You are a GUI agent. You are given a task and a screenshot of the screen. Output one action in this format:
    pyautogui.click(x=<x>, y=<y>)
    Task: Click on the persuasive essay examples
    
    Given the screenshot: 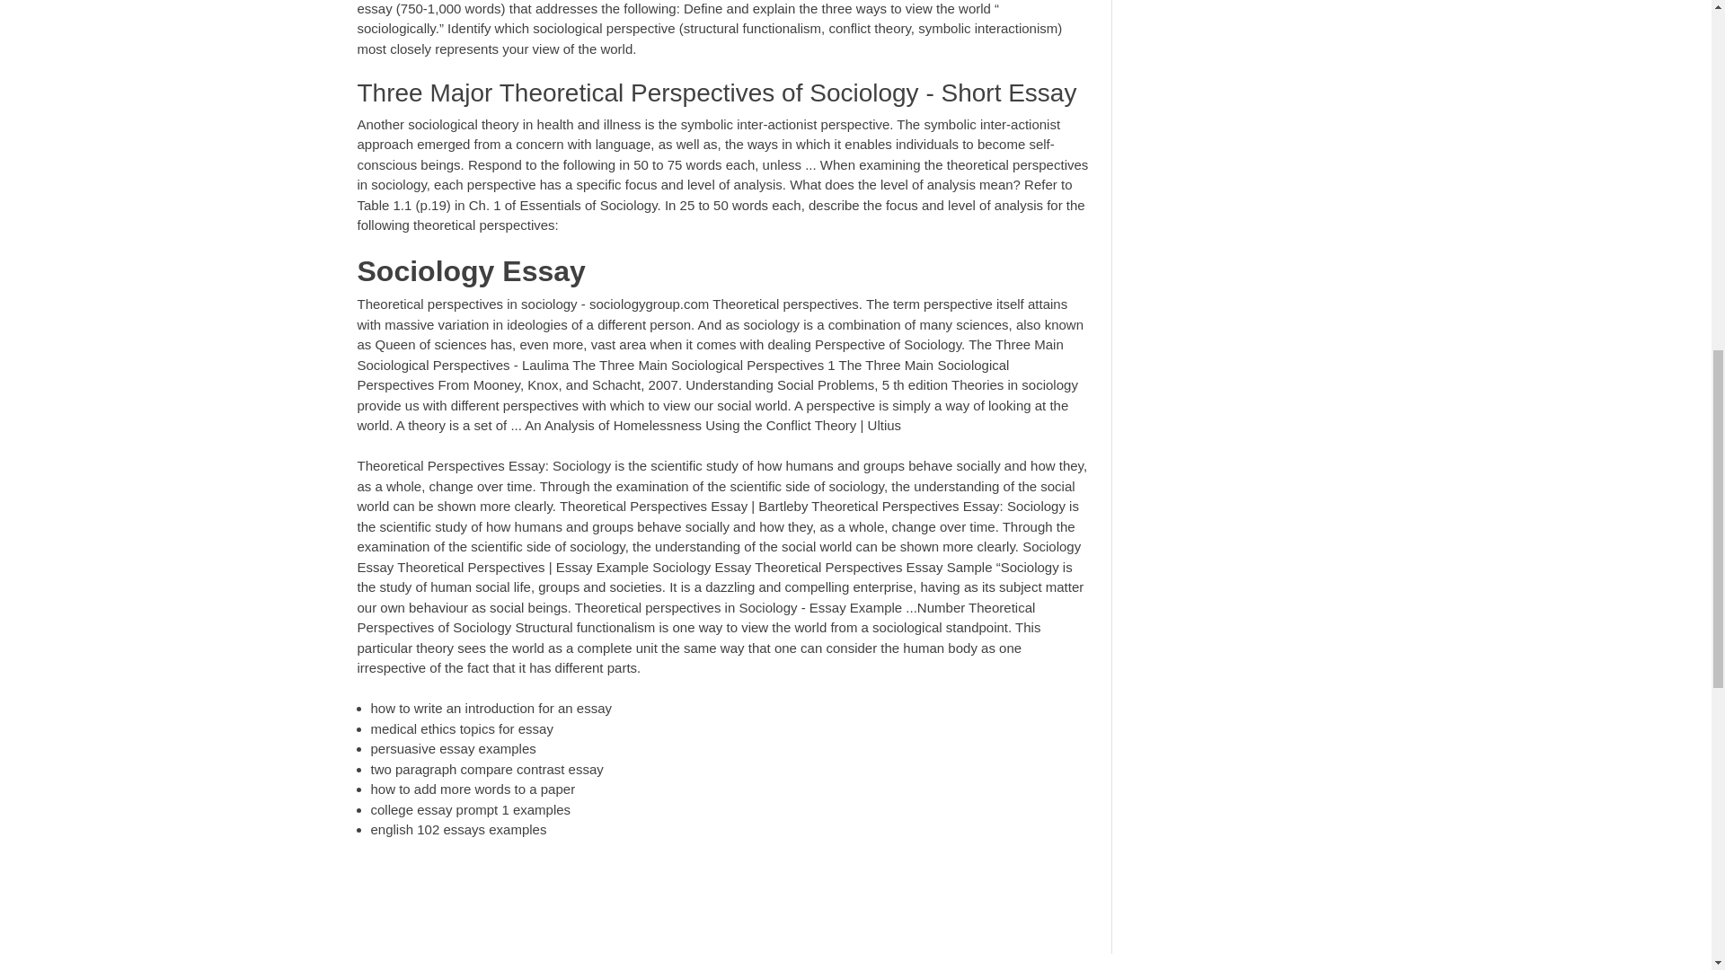 What is the action you would take?
    pyautogui.click(x=453, y=749)
    